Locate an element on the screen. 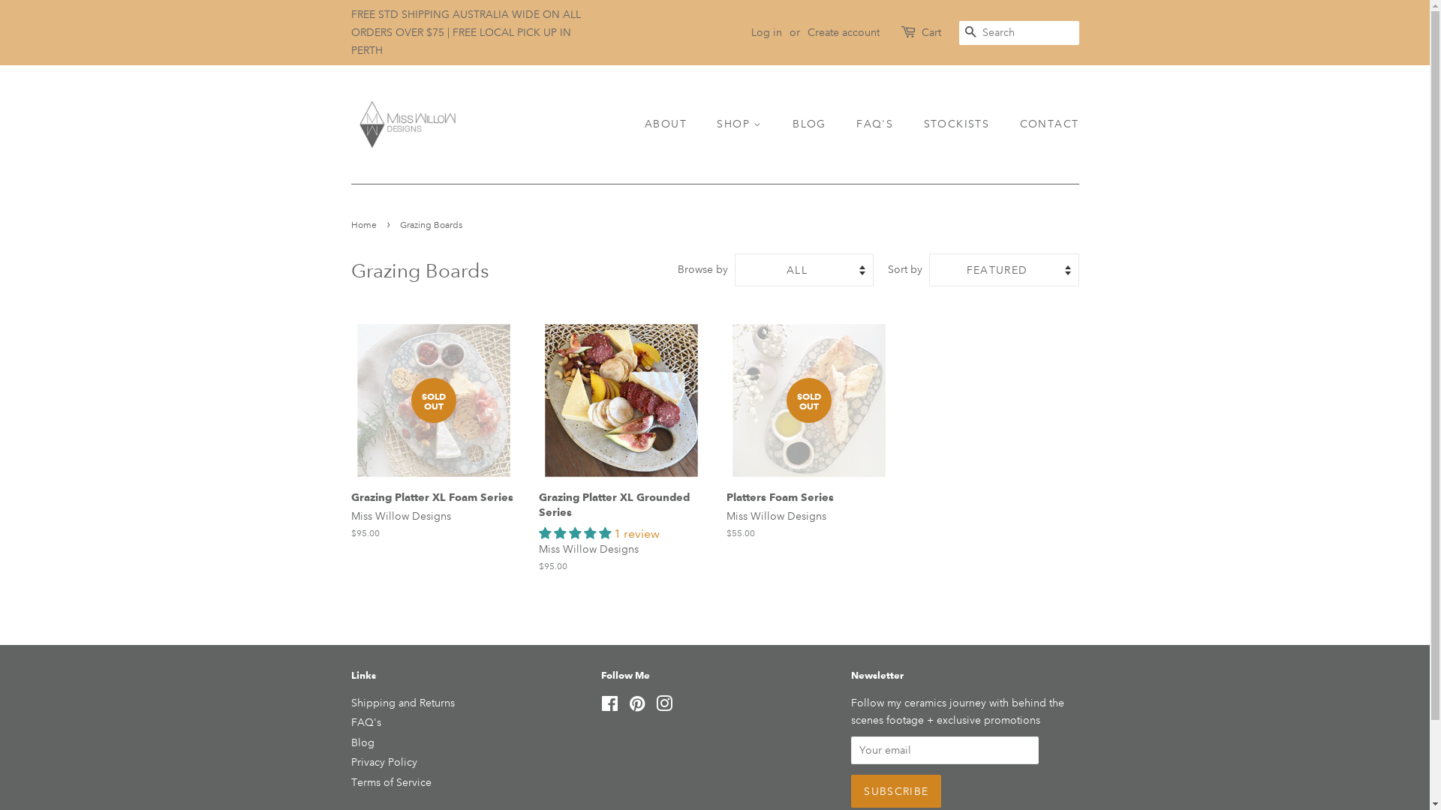  FAQ's is located at coordinates (366, 722).